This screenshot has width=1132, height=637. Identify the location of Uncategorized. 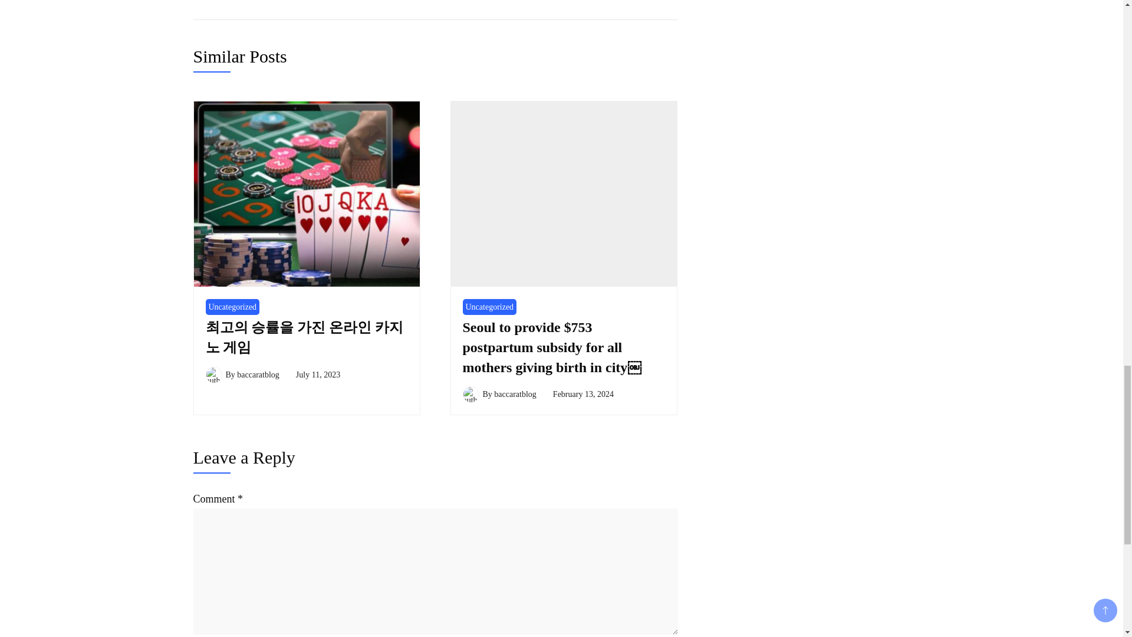
(489, 307).